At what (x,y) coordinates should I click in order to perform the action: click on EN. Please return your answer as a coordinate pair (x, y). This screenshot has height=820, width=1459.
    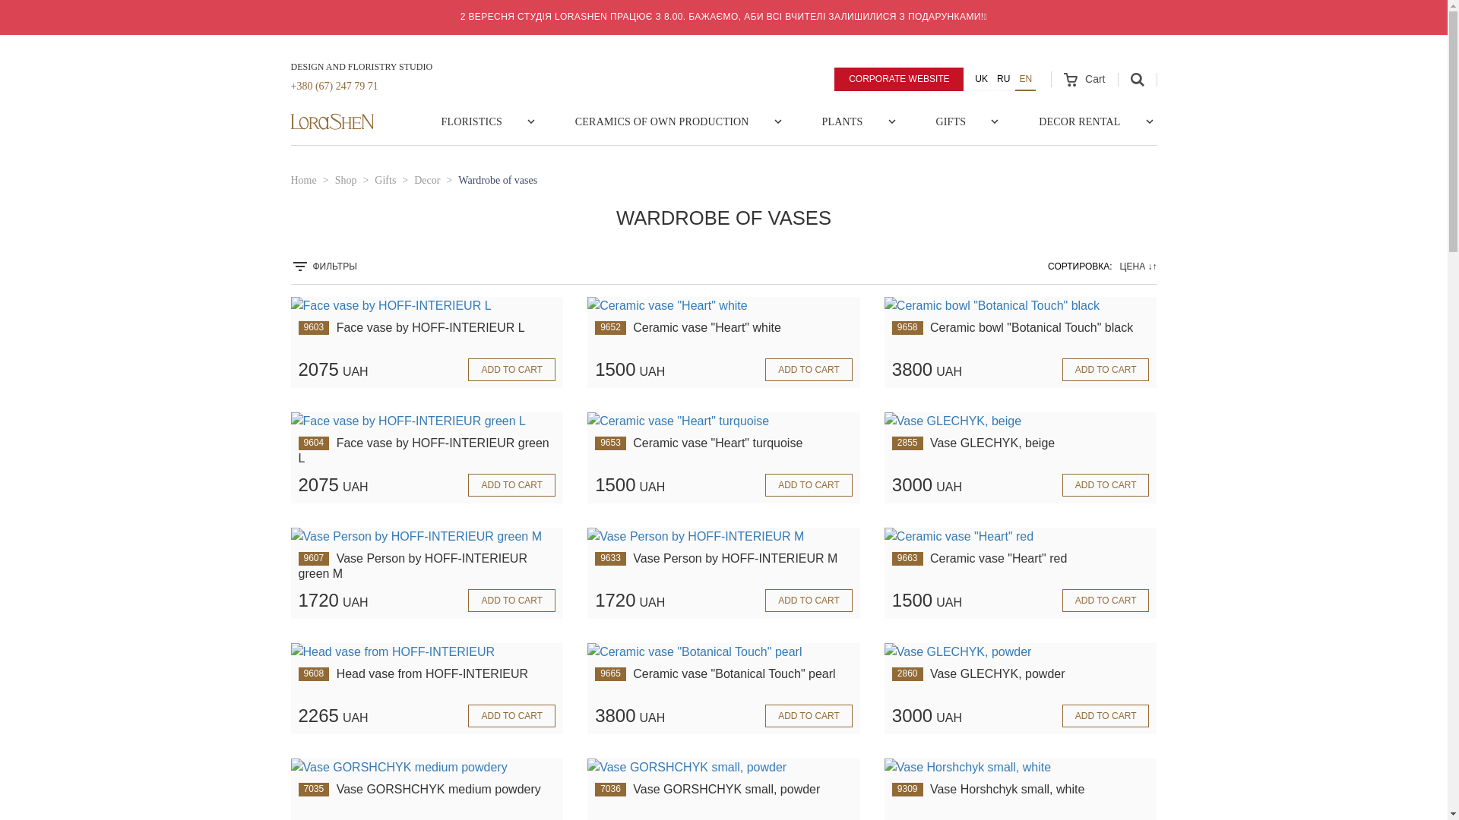
    Looking at the image, I should click on (1026, 79).